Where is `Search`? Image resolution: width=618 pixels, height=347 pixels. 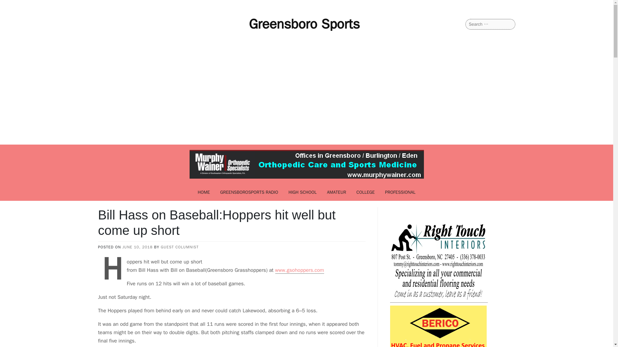 Search is located at coordinates (13, 5).